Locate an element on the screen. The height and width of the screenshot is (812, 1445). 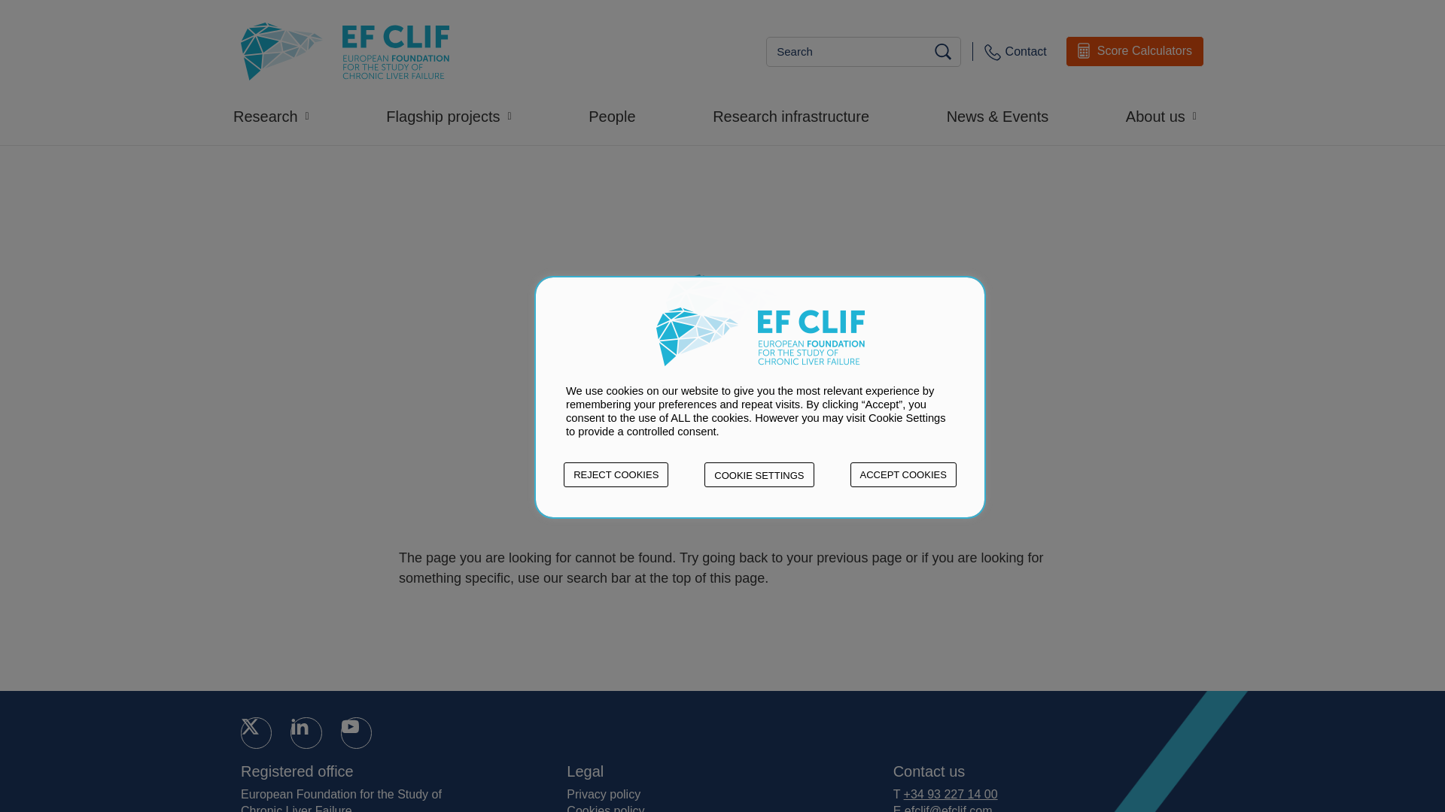
Score Calculators is located at coordinates (1135, 51).